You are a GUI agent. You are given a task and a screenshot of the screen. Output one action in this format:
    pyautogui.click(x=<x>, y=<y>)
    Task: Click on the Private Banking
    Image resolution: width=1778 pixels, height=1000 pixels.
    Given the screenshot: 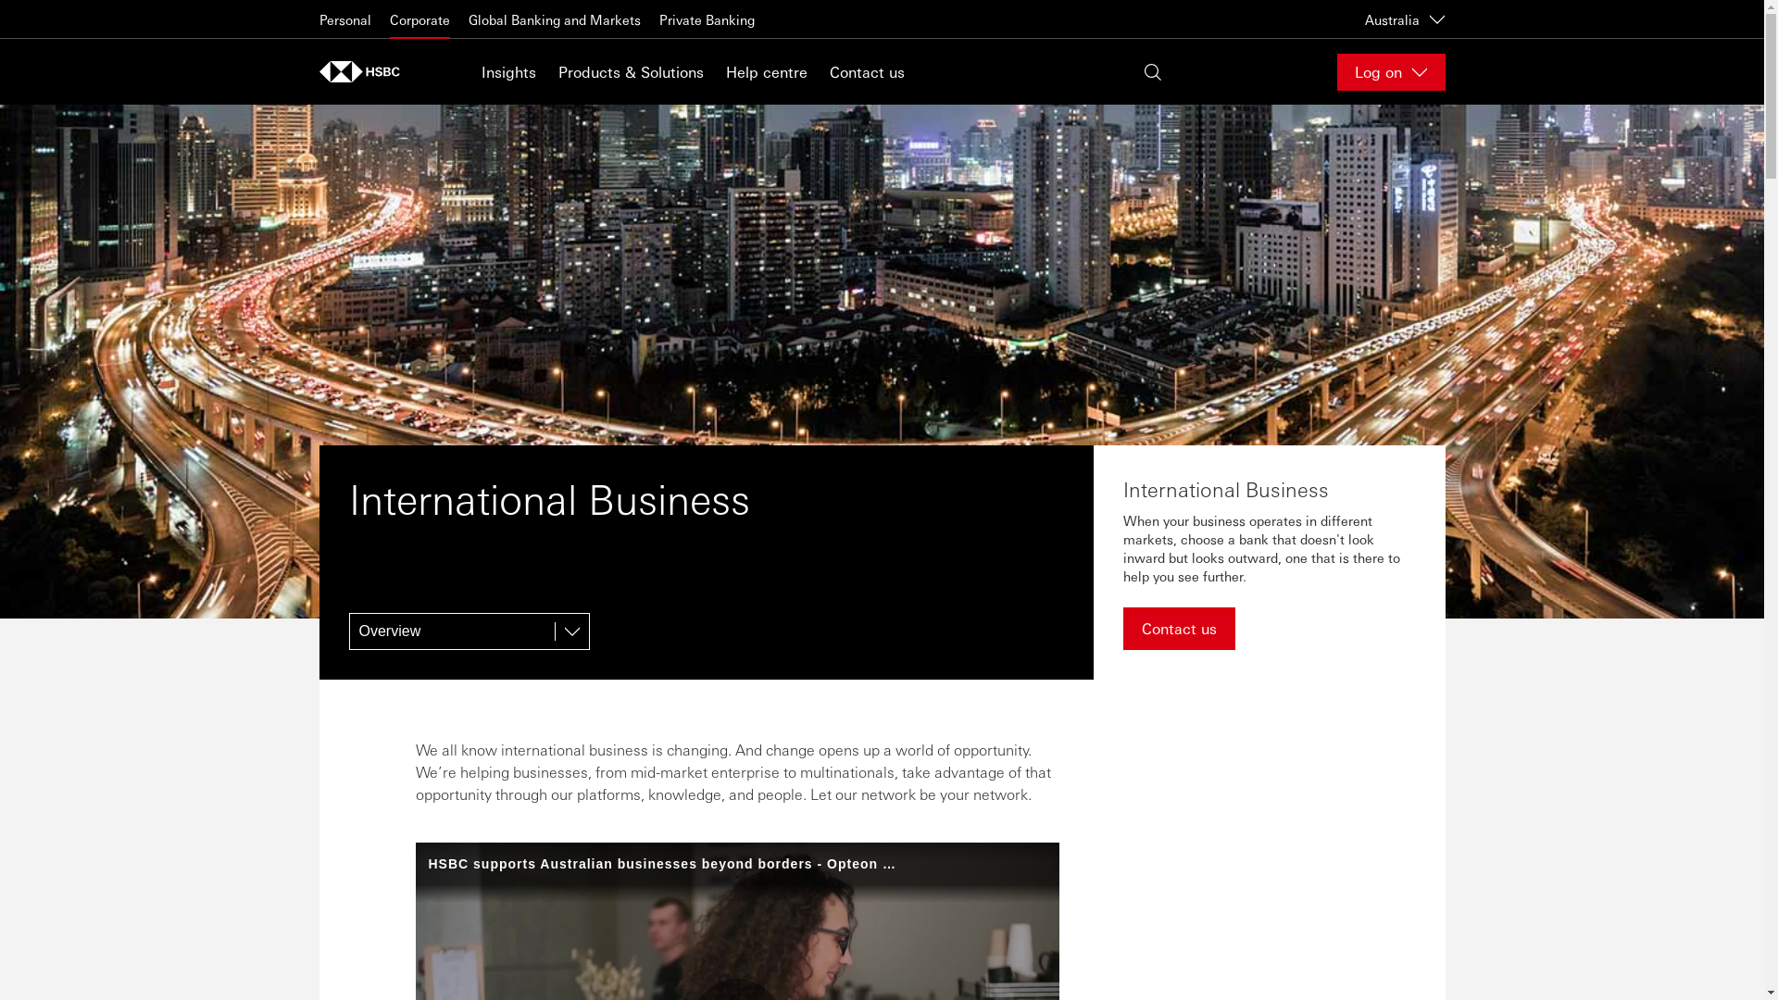 What is the action you would take?
    pyautogui.click(x=707, y=19)
    